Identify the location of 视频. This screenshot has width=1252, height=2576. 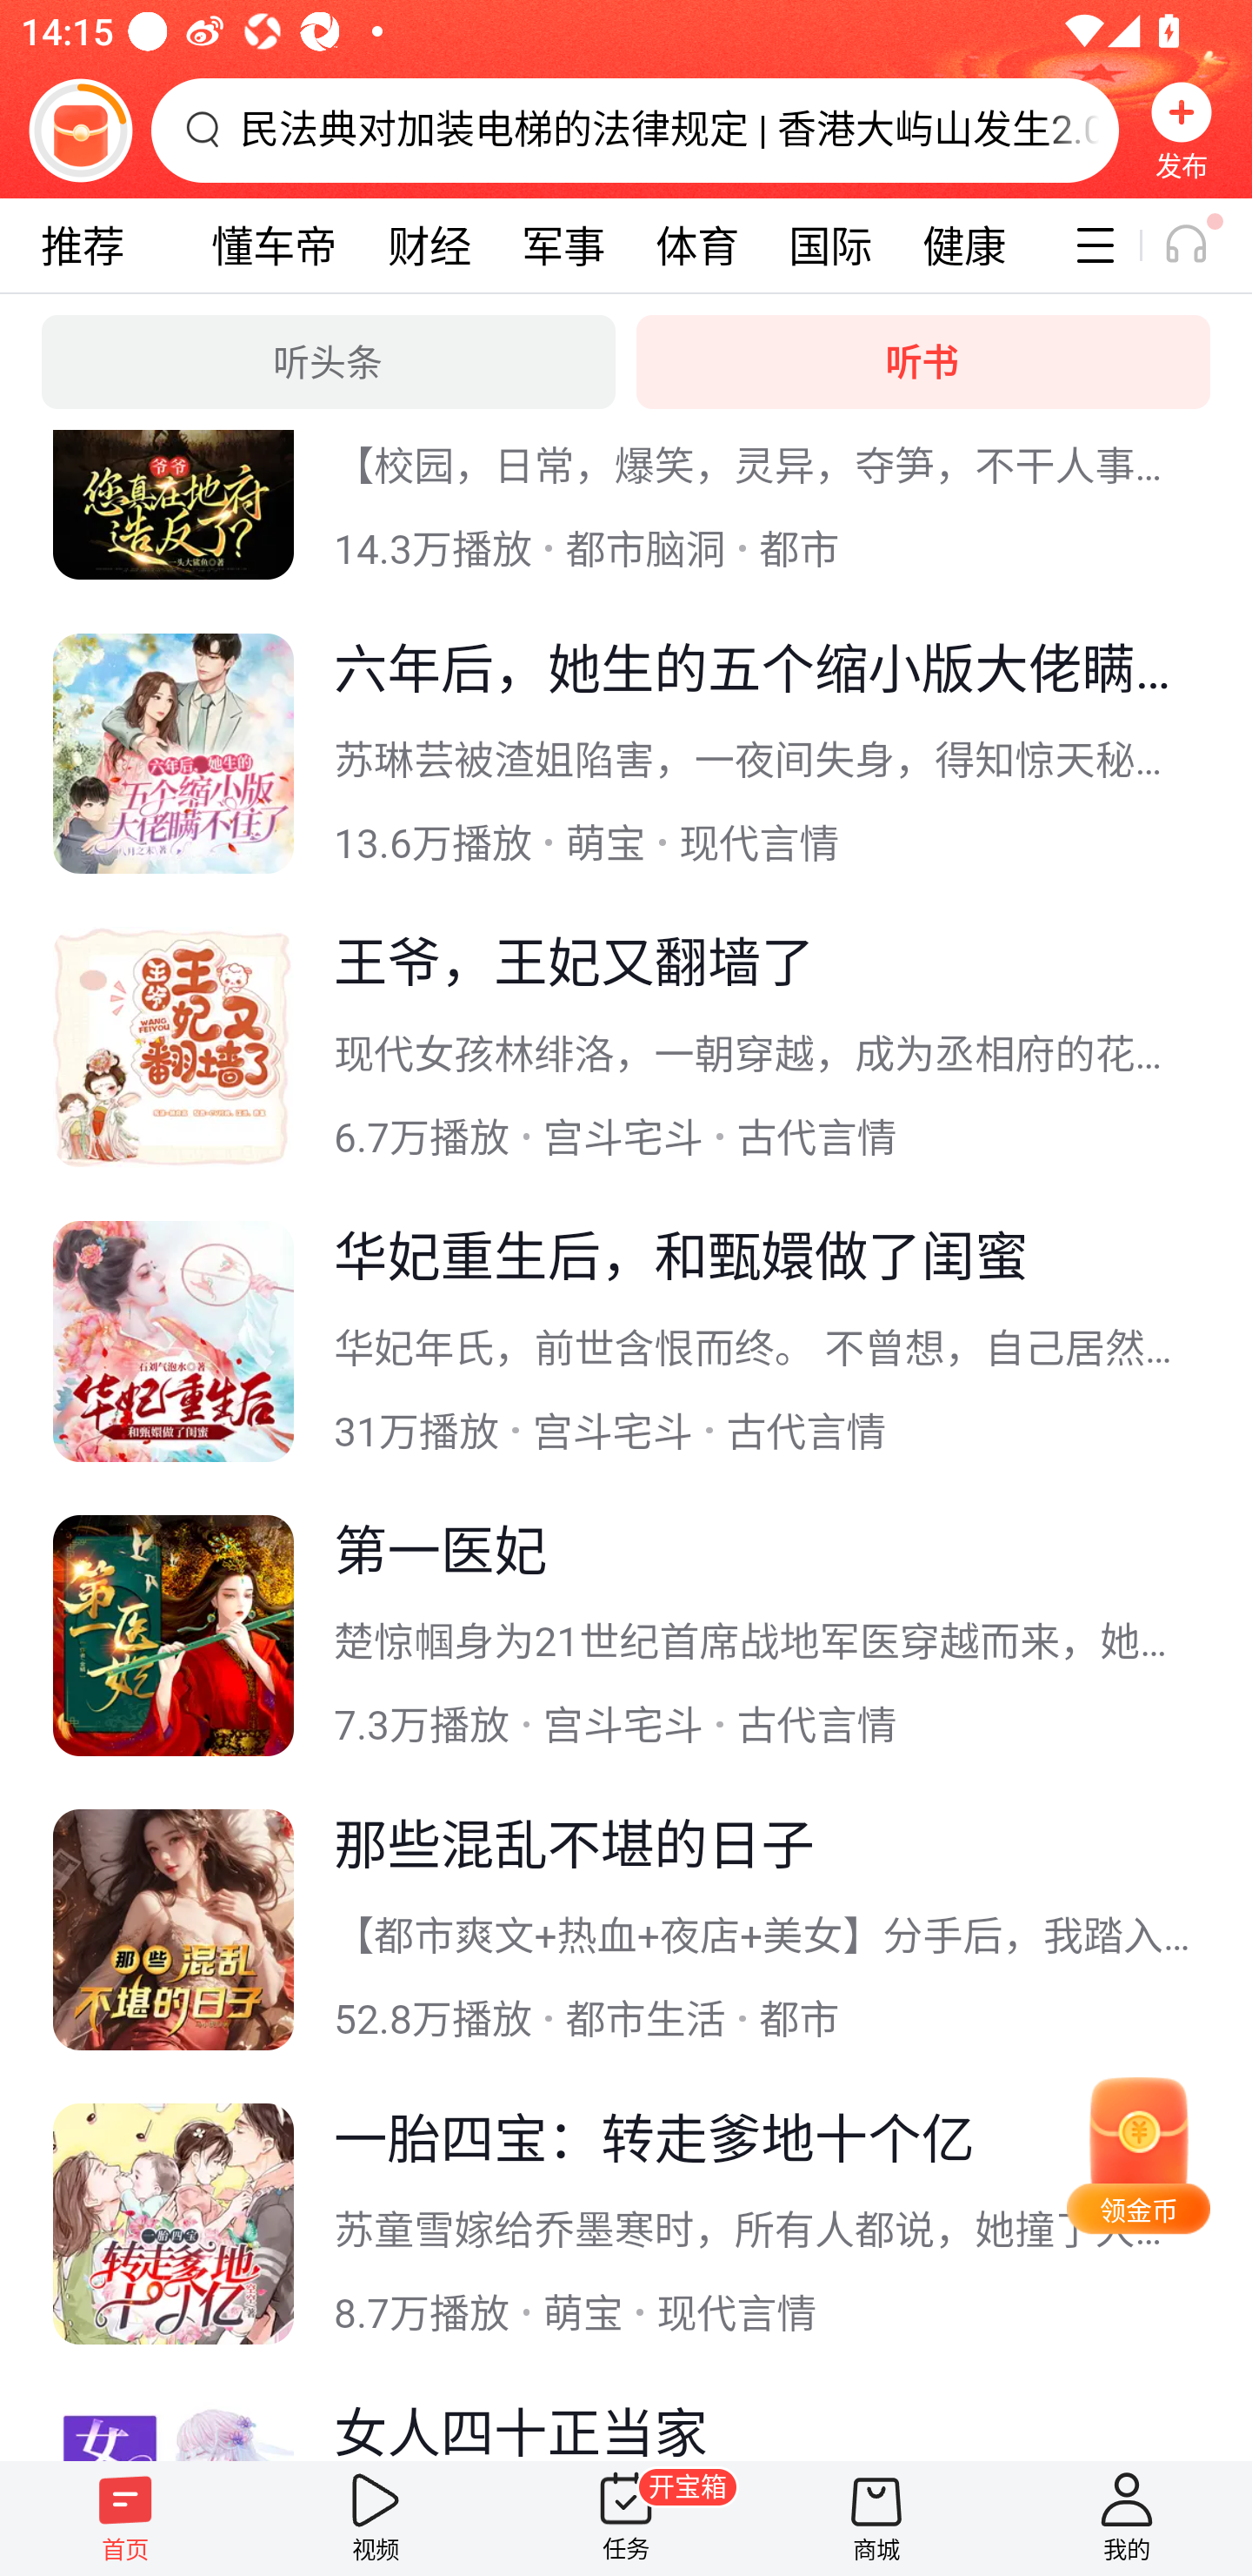
(376, 2518).